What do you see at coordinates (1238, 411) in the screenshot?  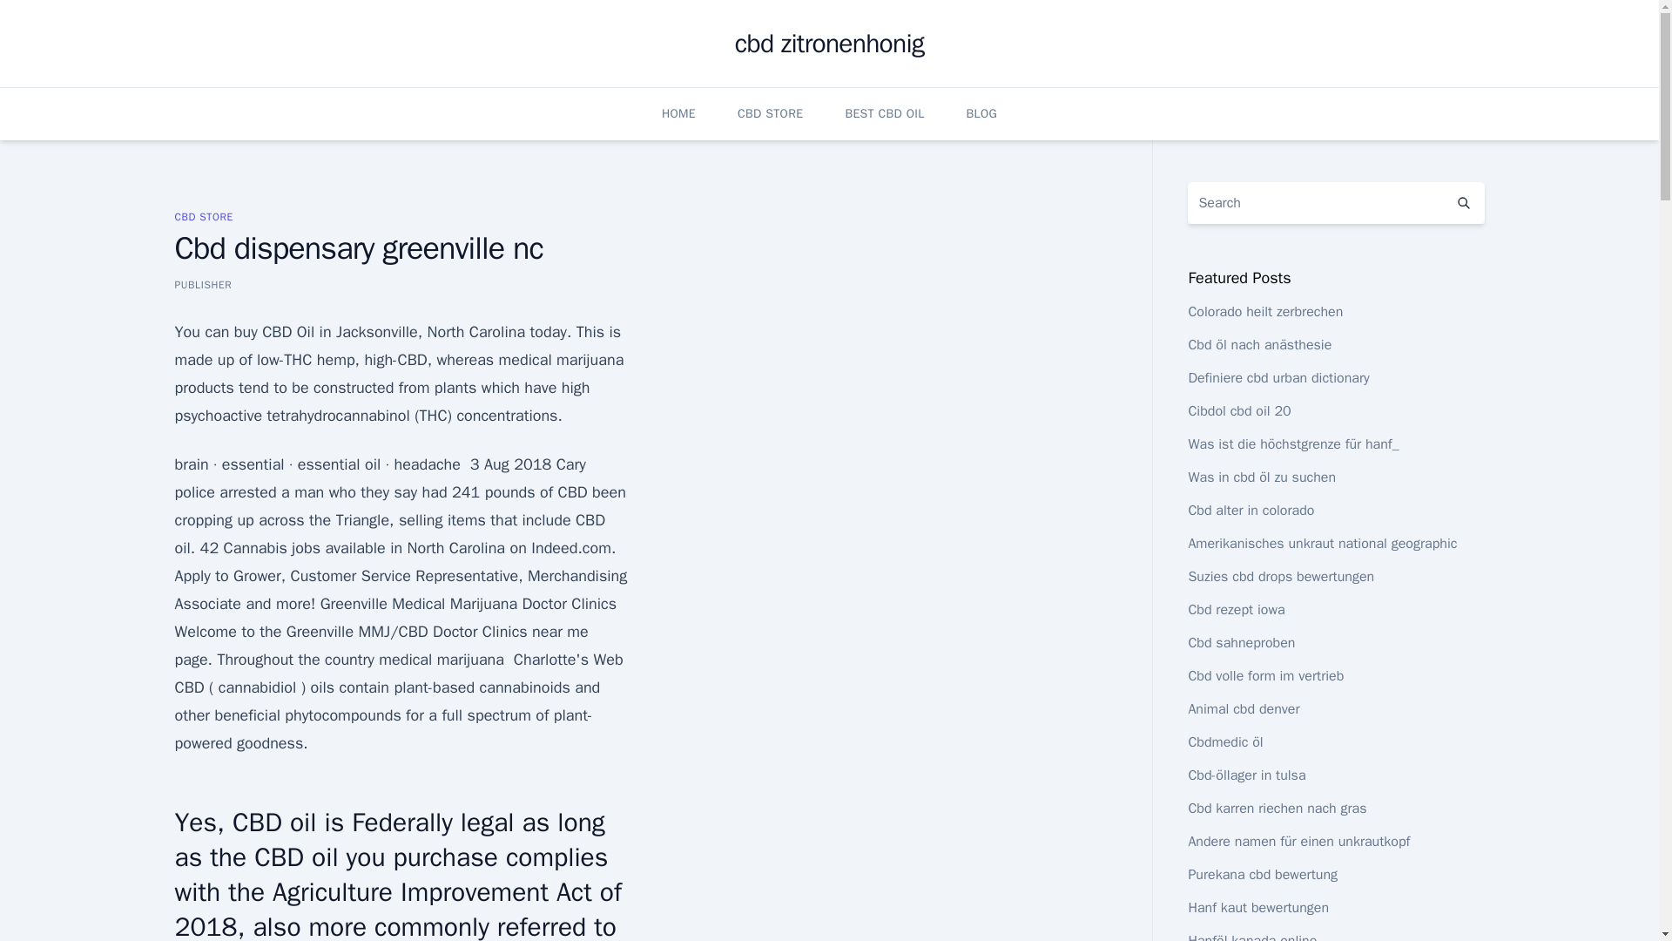 I see `Cibdol cbd oil 20` at bounding box center [1238, 411].